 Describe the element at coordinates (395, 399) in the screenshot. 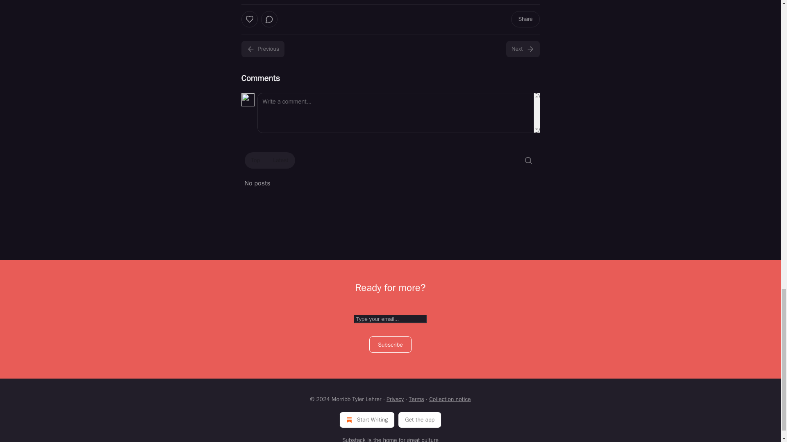

I see `Privacy` at that location.